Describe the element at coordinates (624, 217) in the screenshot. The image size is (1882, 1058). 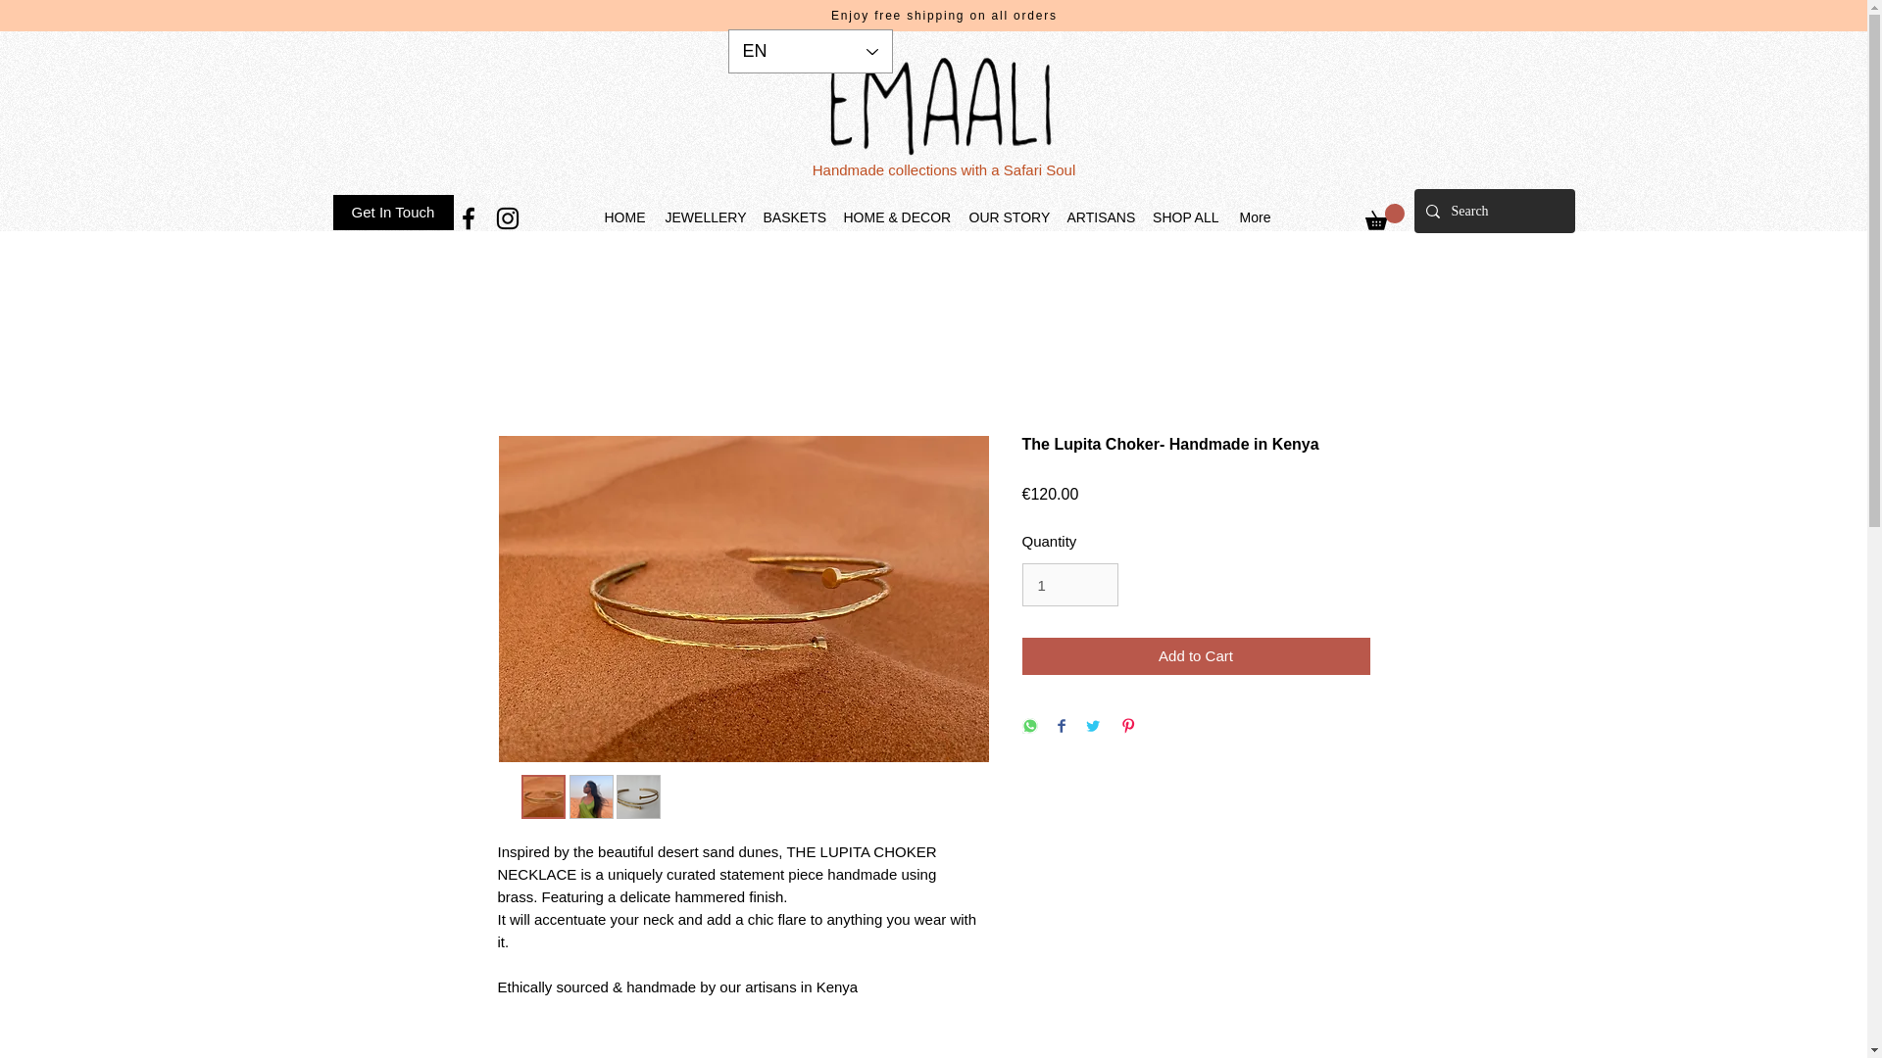
I see `HOME` at that location.